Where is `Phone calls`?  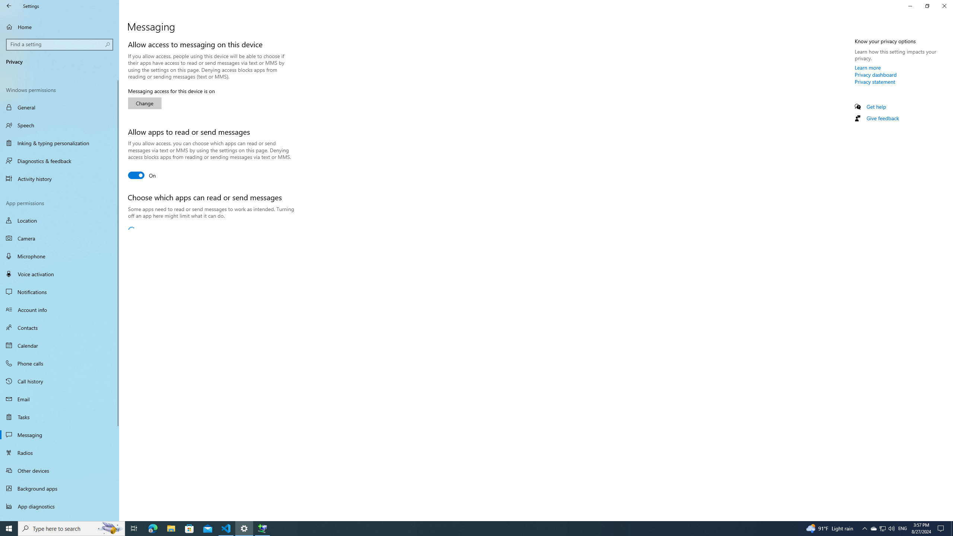 Phone calls is located at coordinates (60, 363).